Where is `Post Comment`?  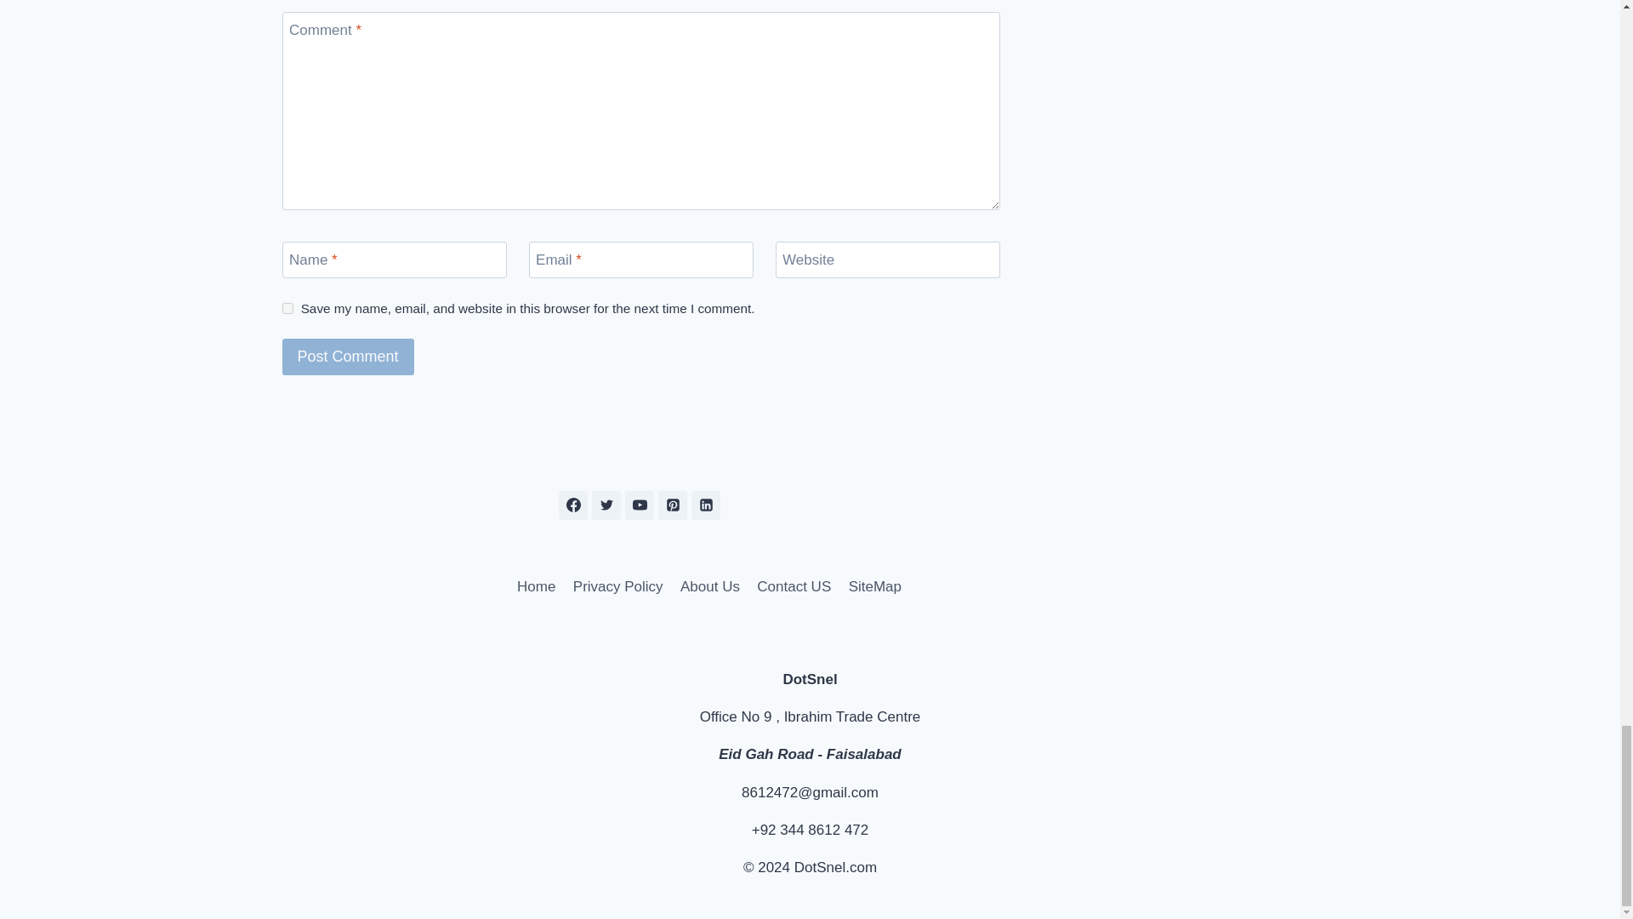
Post Comment is located at coordinates (349, 357).